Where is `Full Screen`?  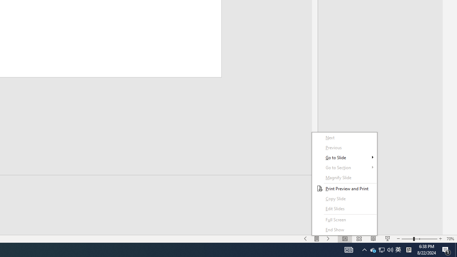
Full Screen is located at coordinates (344, 198).